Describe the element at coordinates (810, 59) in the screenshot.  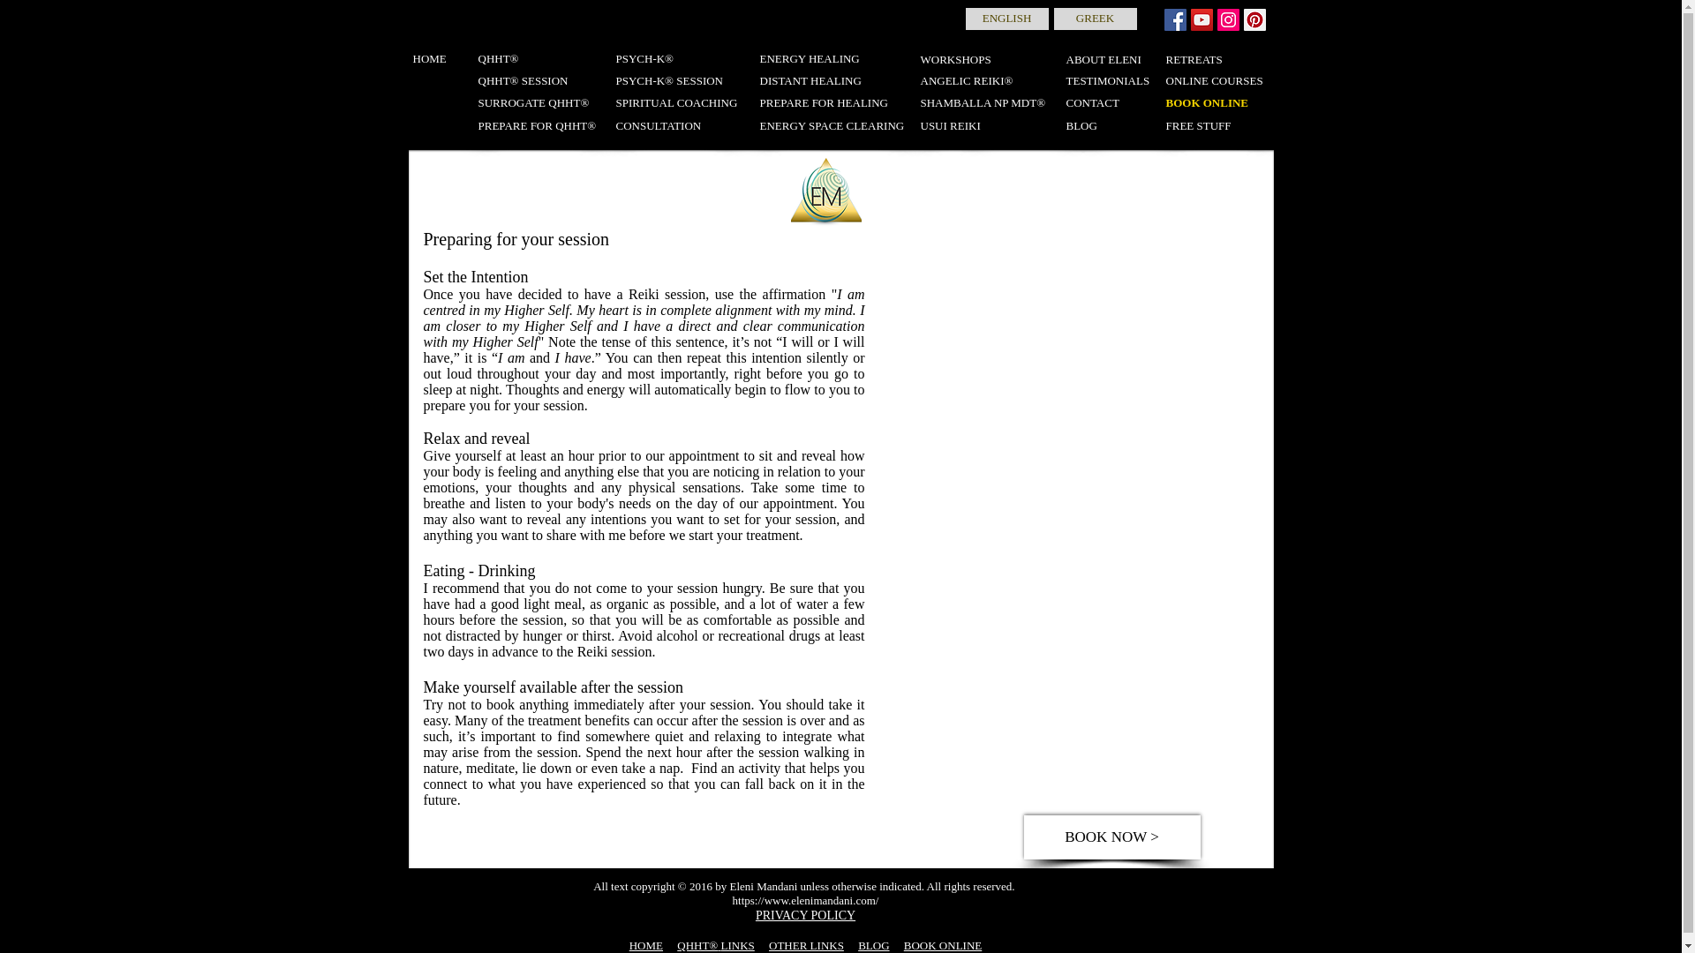
I see `ENERGY HEALING` at that location.